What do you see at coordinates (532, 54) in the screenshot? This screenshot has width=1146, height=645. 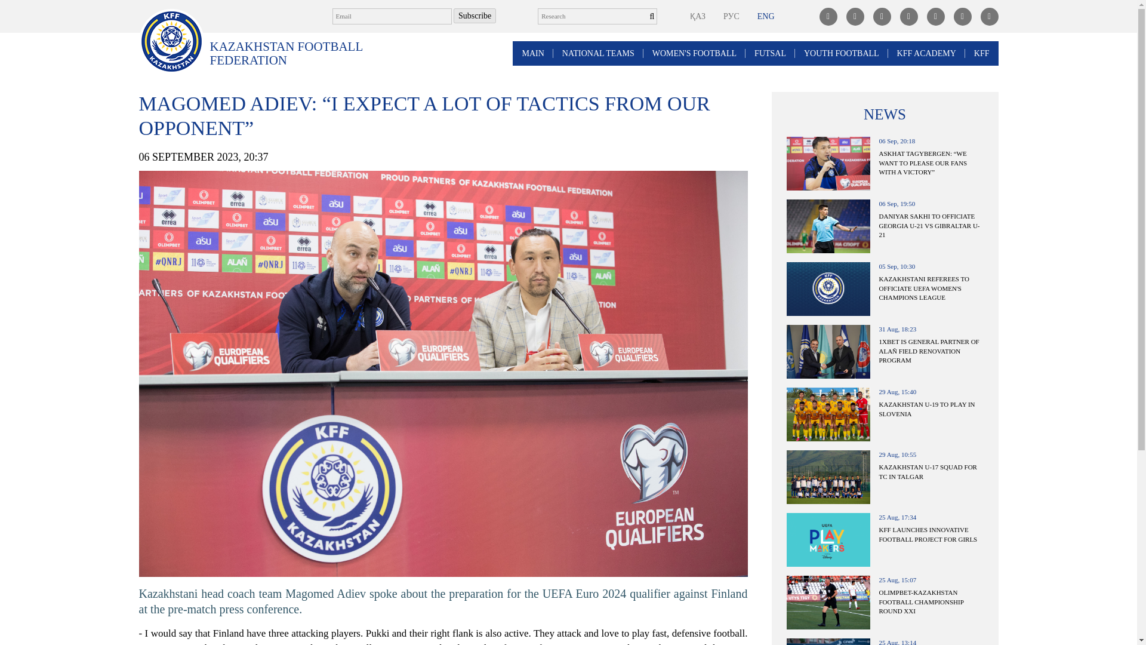 I see `MAIN` at bounding box center [532, 54].